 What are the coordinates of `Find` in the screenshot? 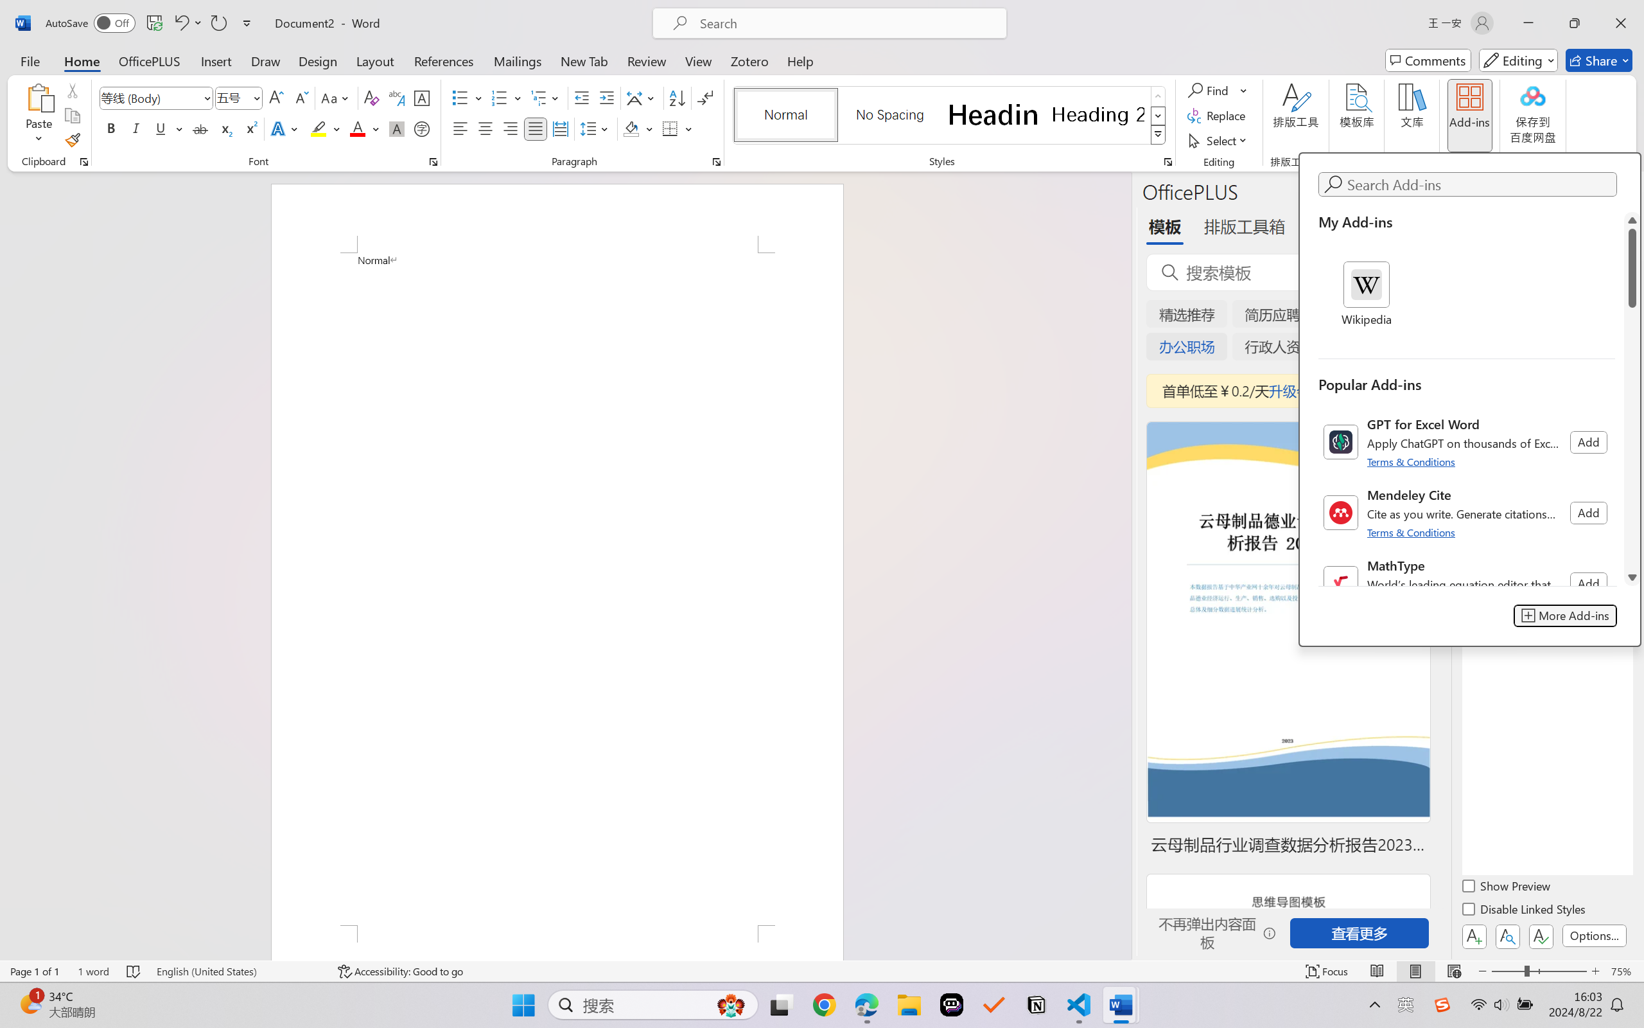 It's located at (1210, 90).